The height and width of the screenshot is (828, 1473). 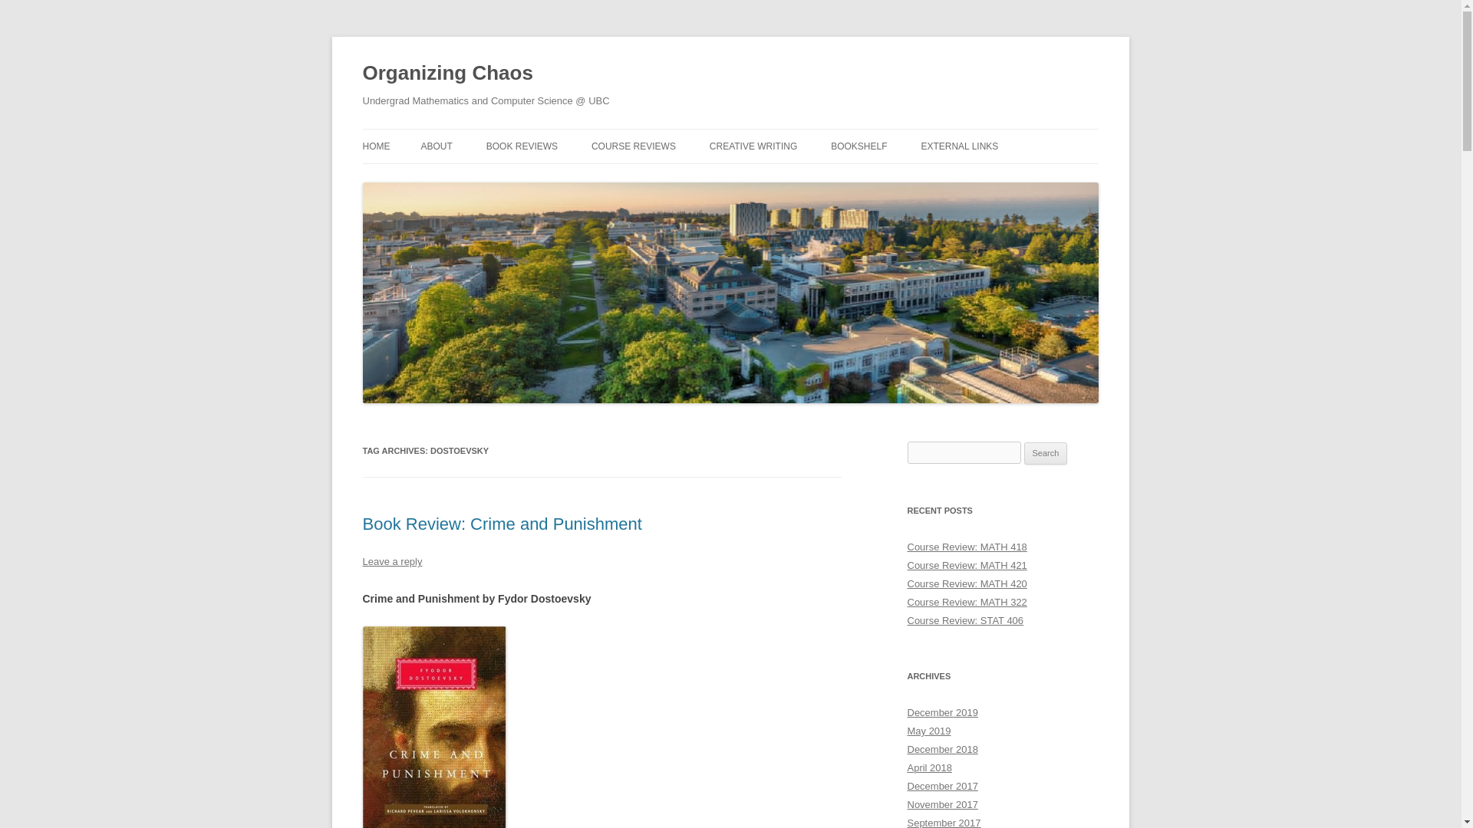 What do you see at coordinates (1046, 453) in the screenshot?
I see `Search` at bounding box center [1046, 453].